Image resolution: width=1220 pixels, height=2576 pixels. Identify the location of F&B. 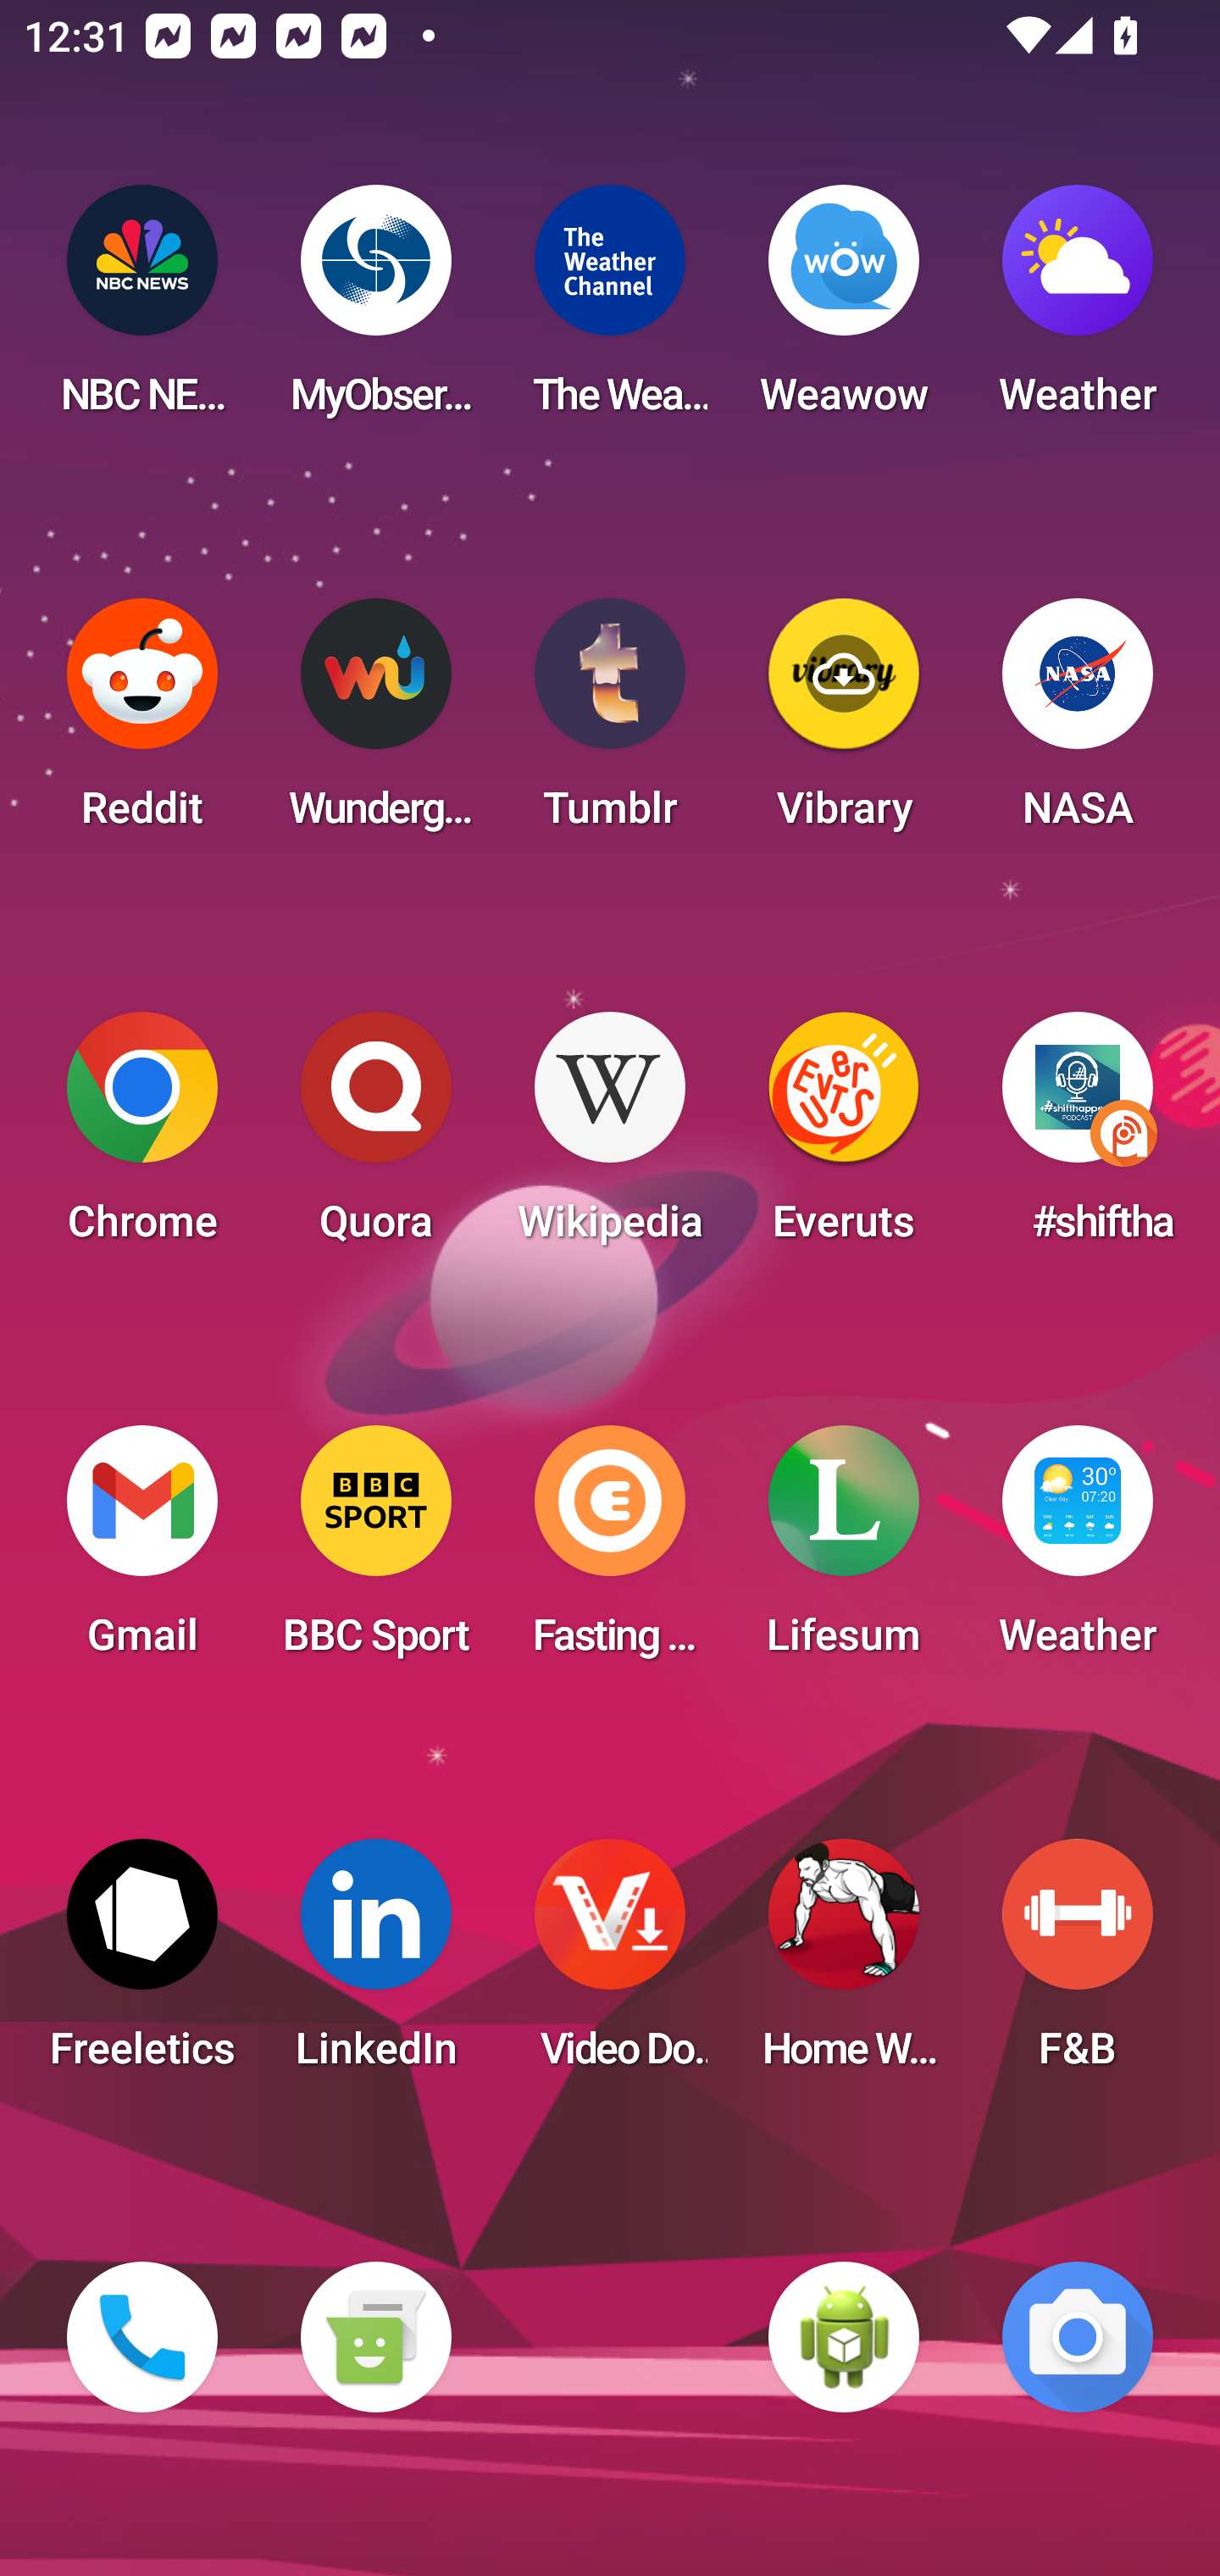
(1078, 1964).